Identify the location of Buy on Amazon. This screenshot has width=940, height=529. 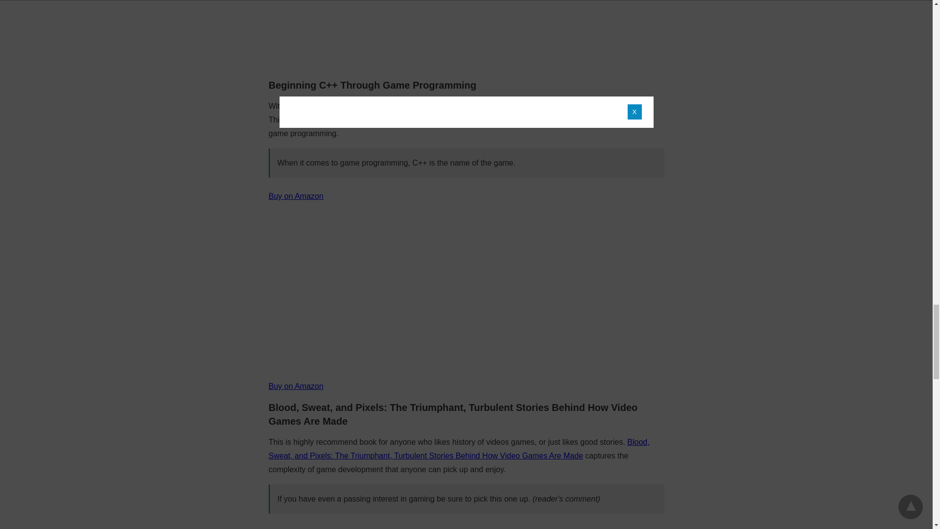
(296, 386).